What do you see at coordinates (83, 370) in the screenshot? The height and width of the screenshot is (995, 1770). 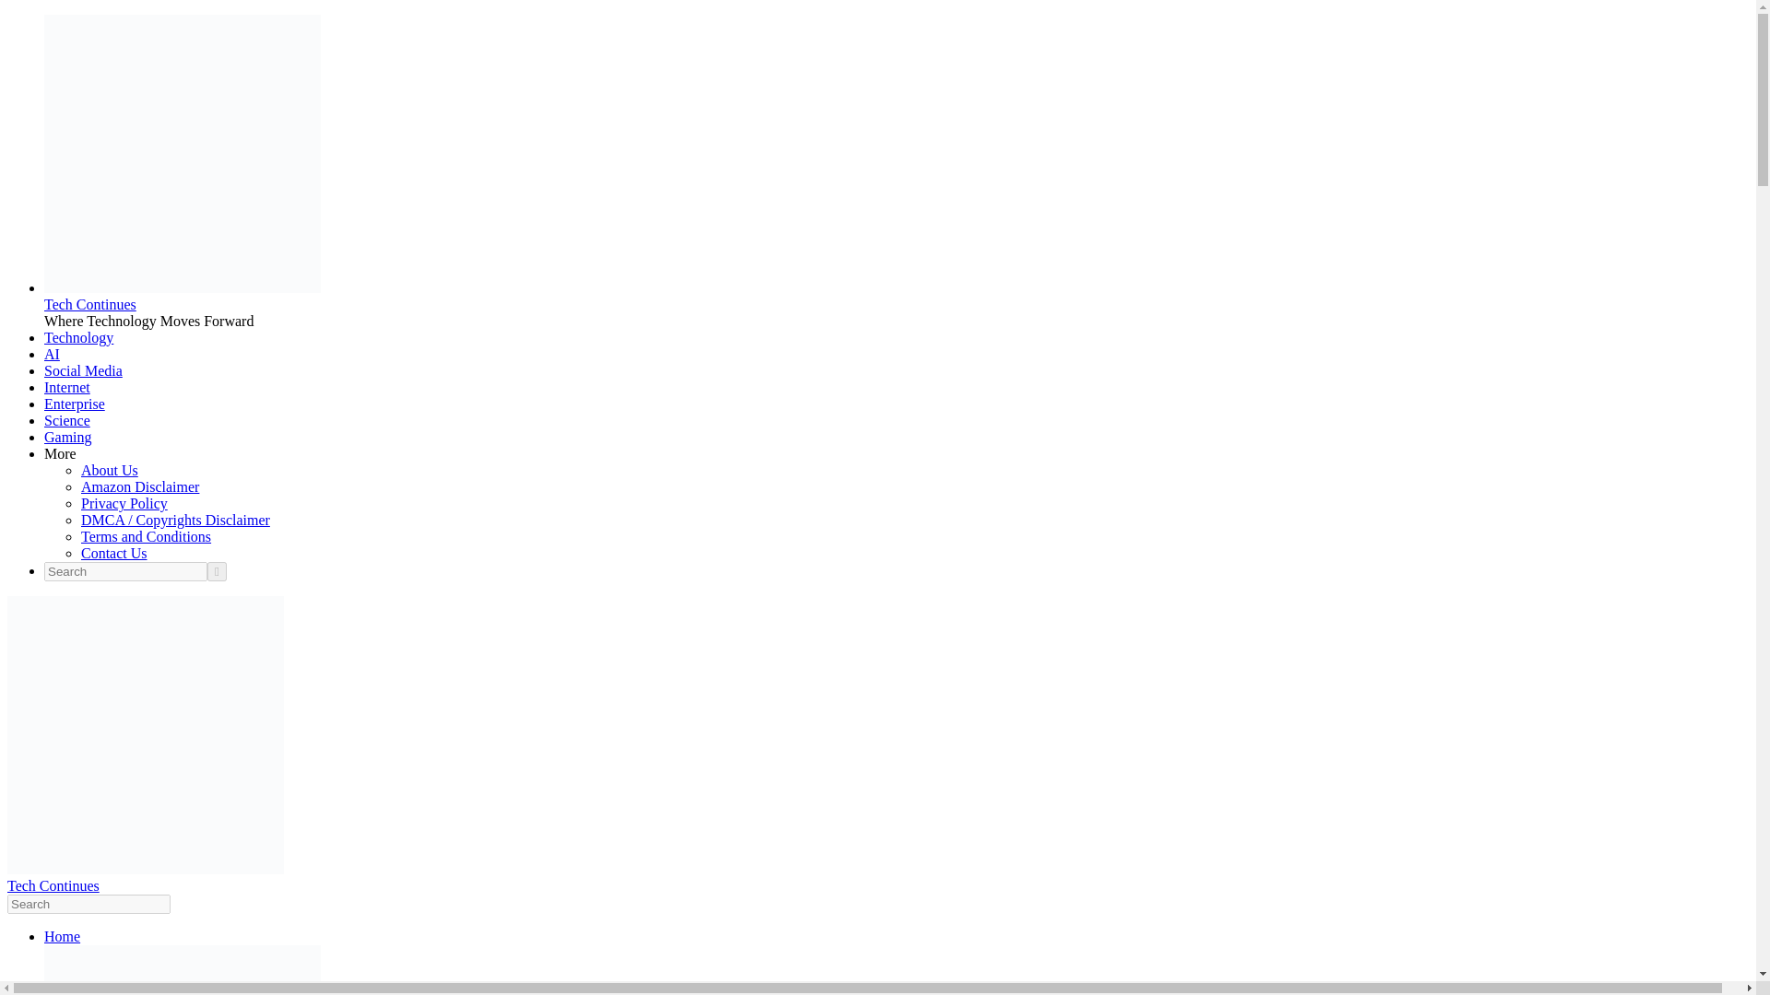 I see `Social Media` at bounding box center [83, 370].